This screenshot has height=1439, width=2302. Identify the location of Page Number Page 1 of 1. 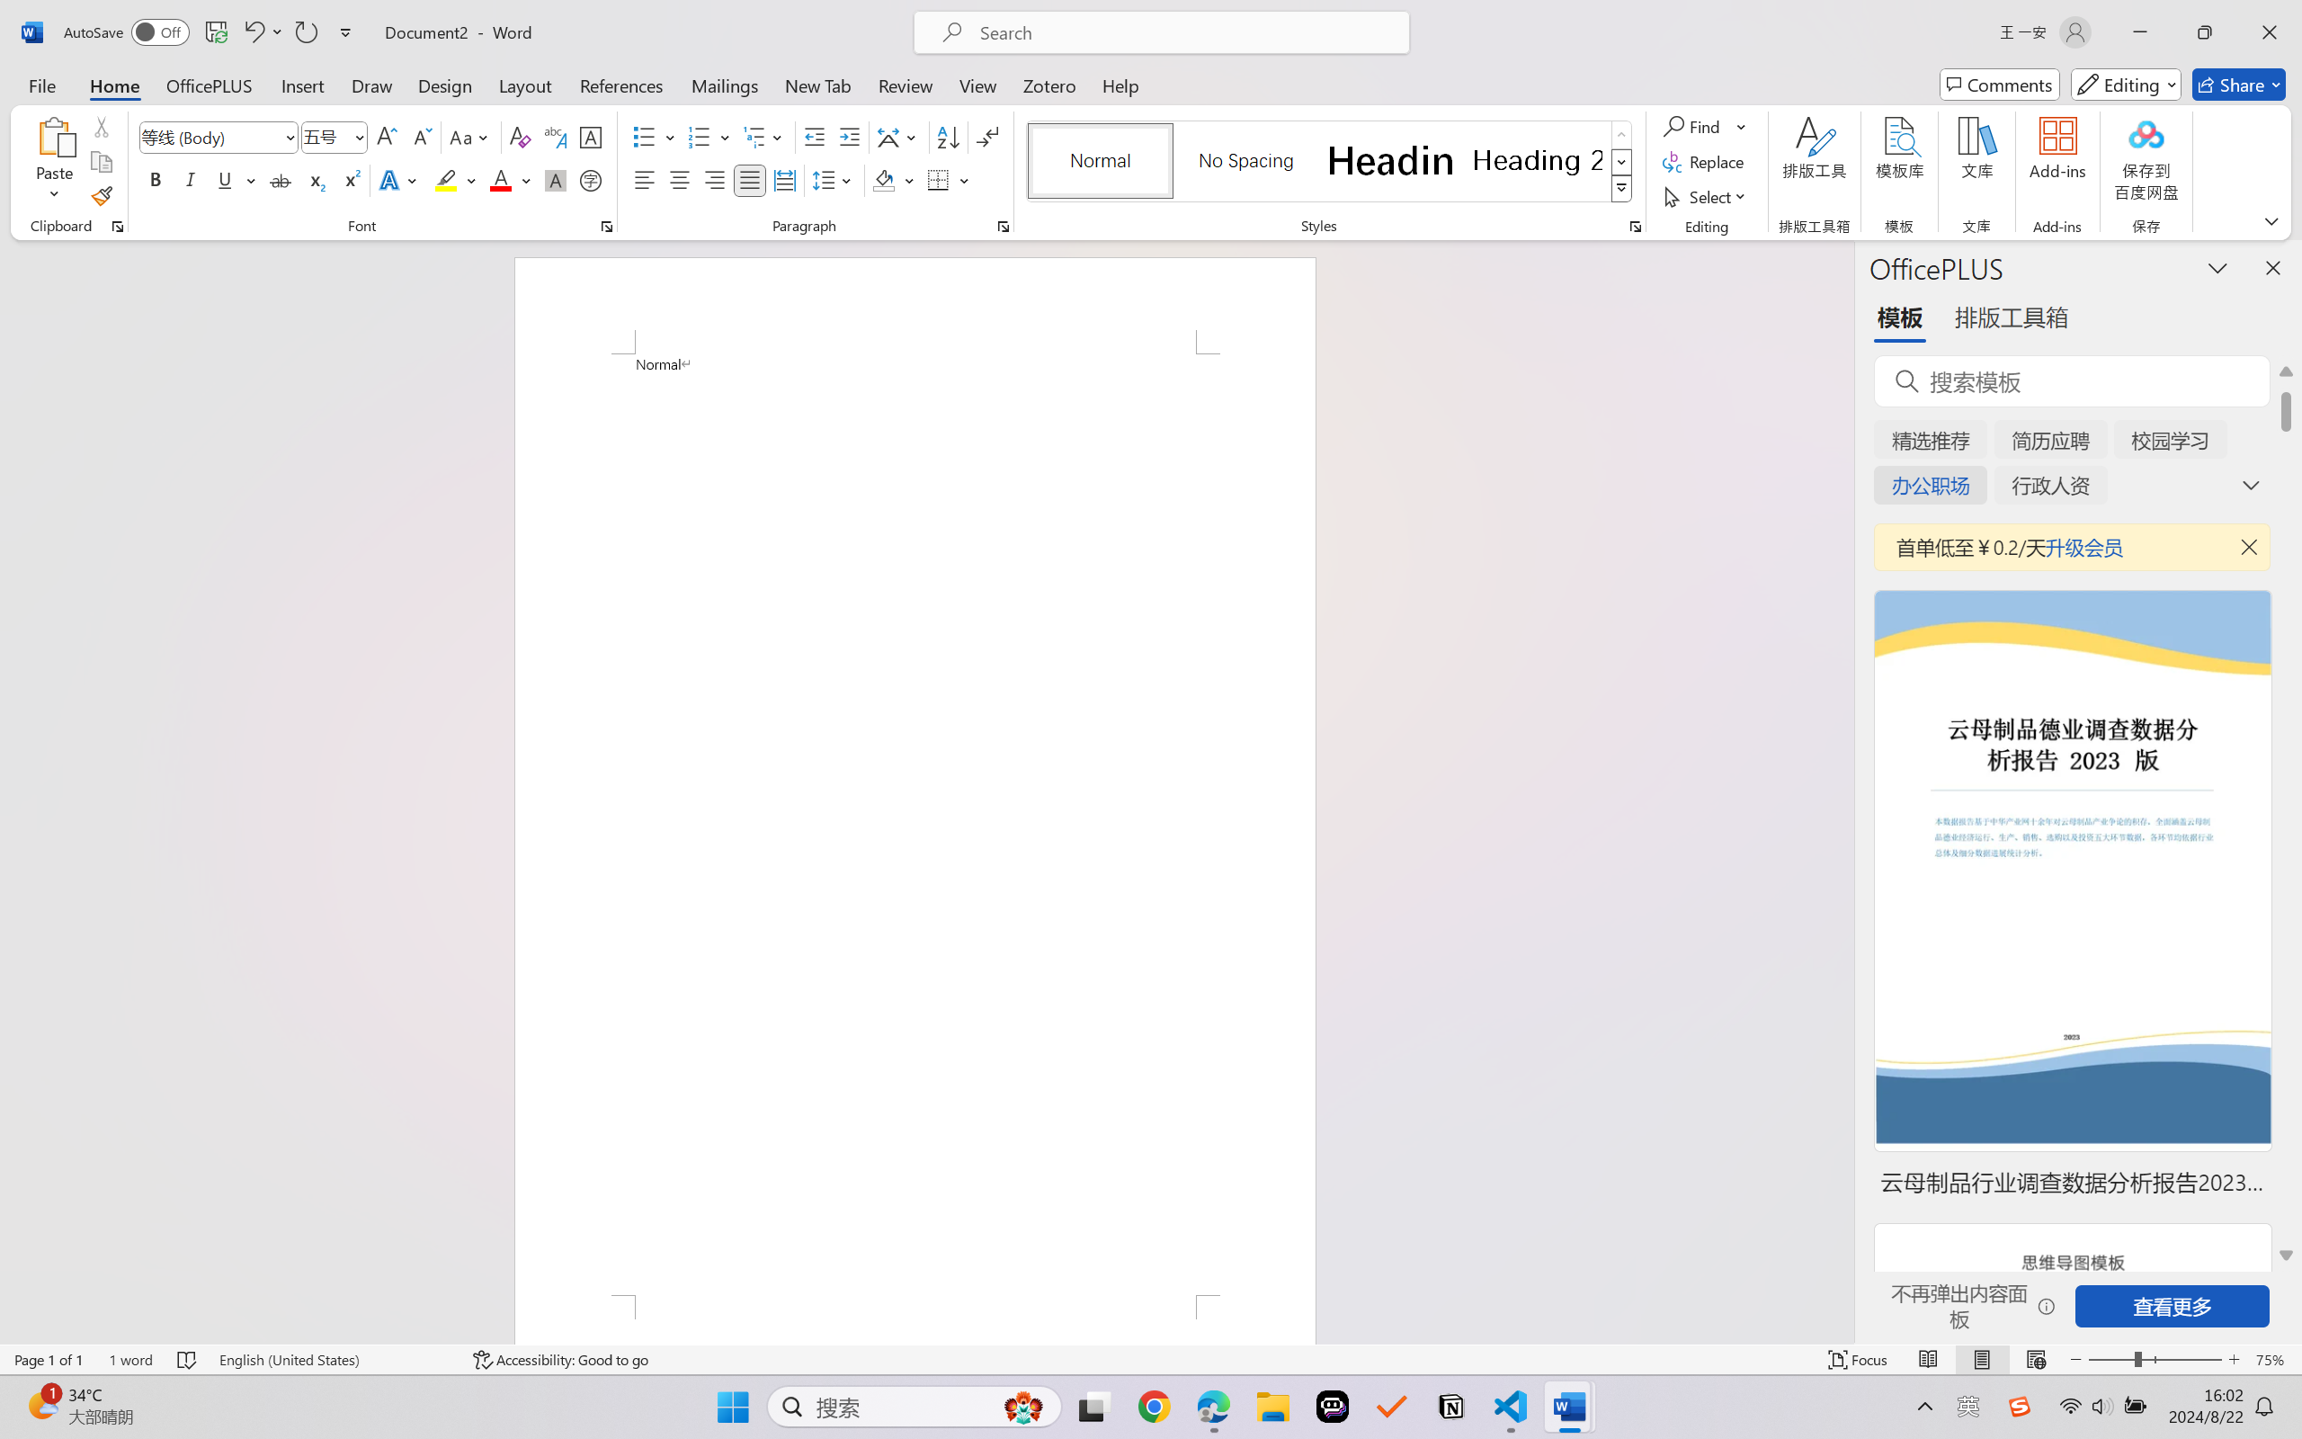
(49, 1360).